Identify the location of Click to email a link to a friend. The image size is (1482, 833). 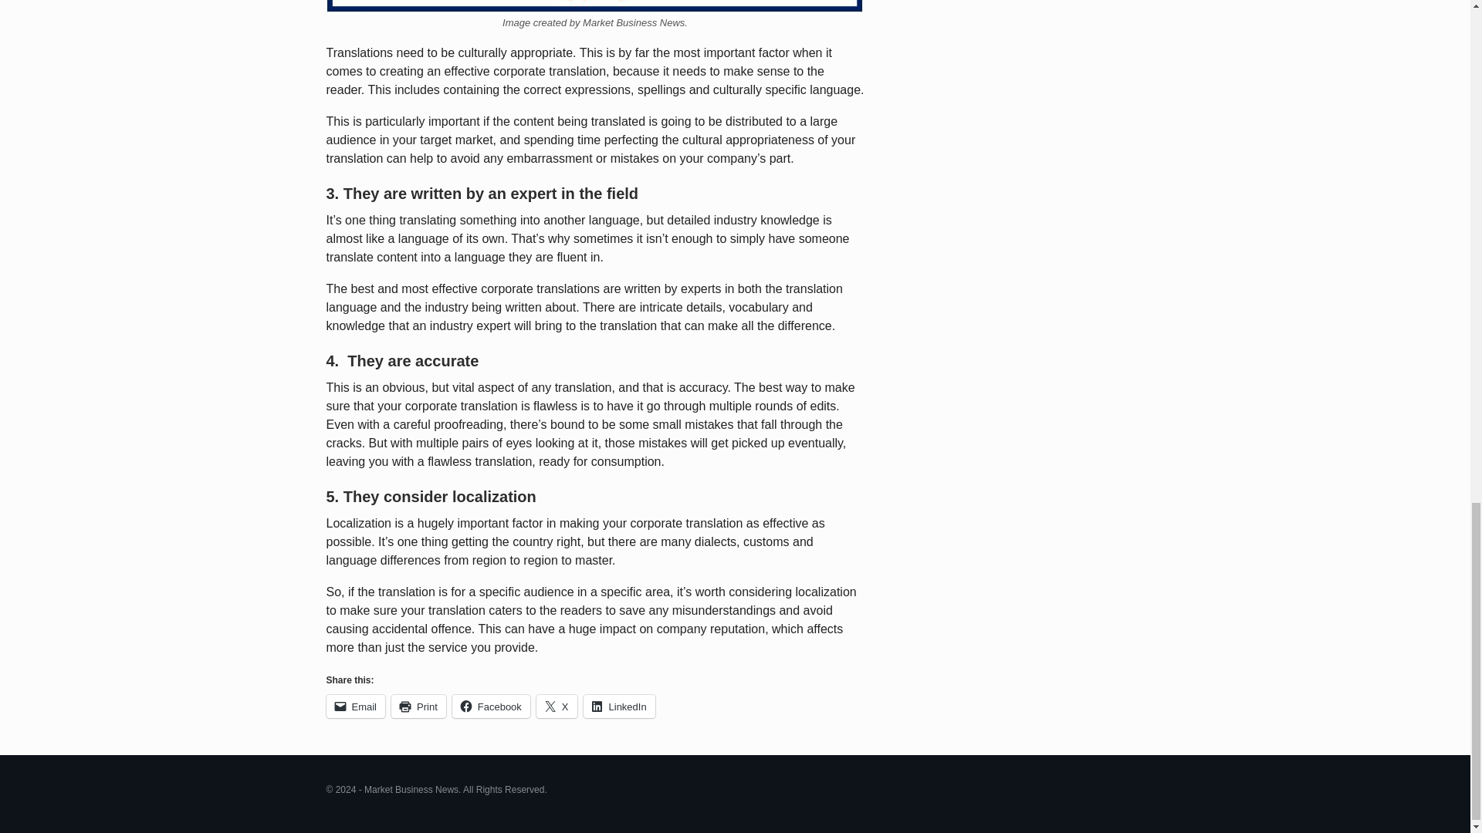
(355, 706).